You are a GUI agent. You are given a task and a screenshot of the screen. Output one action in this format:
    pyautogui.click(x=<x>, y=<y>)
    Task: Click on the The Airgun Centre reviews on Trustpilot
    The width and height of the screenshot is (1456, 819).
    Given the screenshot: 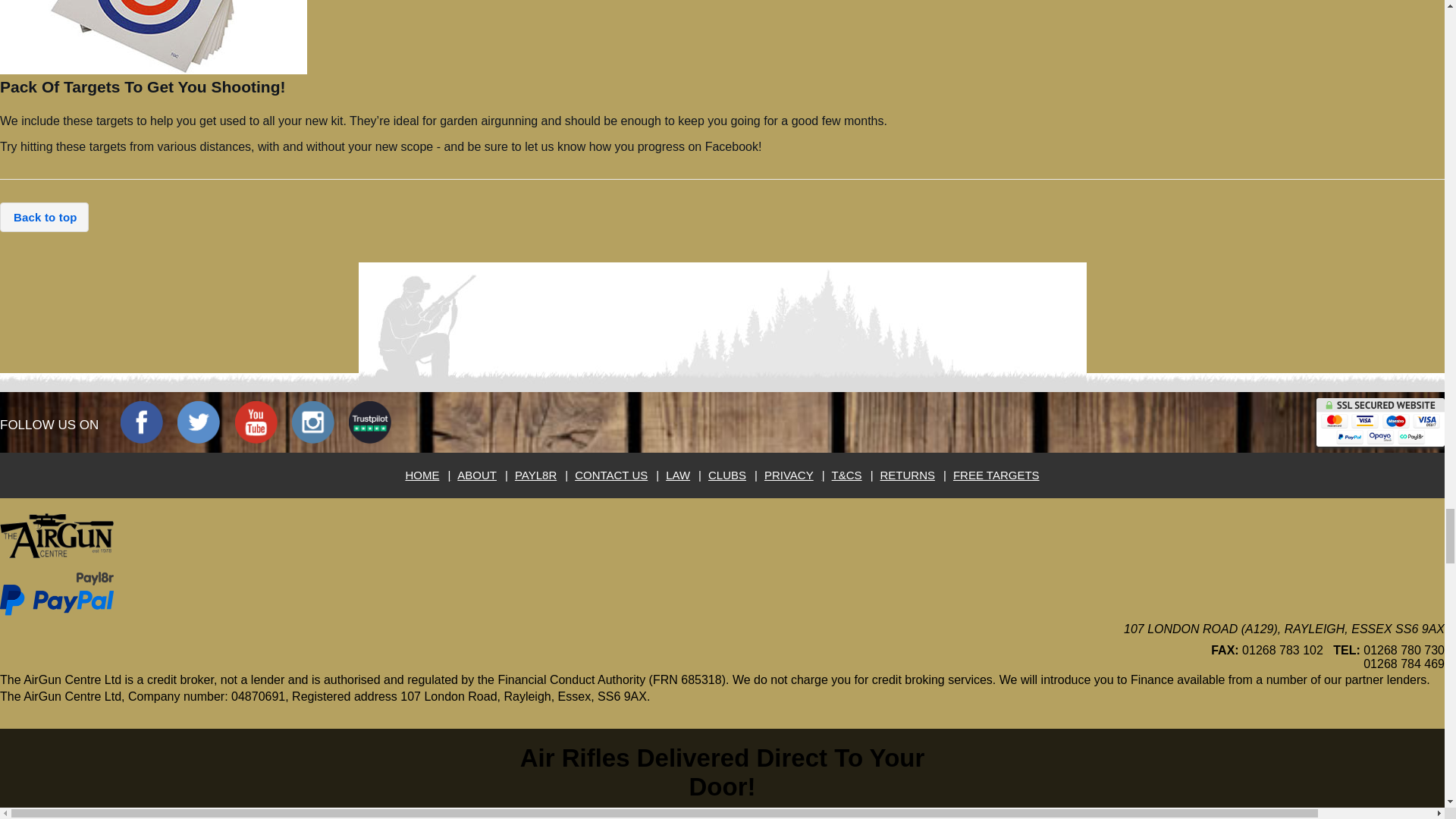 What is the action you would take?
    pyautogui.click(x=370, y=422)
    